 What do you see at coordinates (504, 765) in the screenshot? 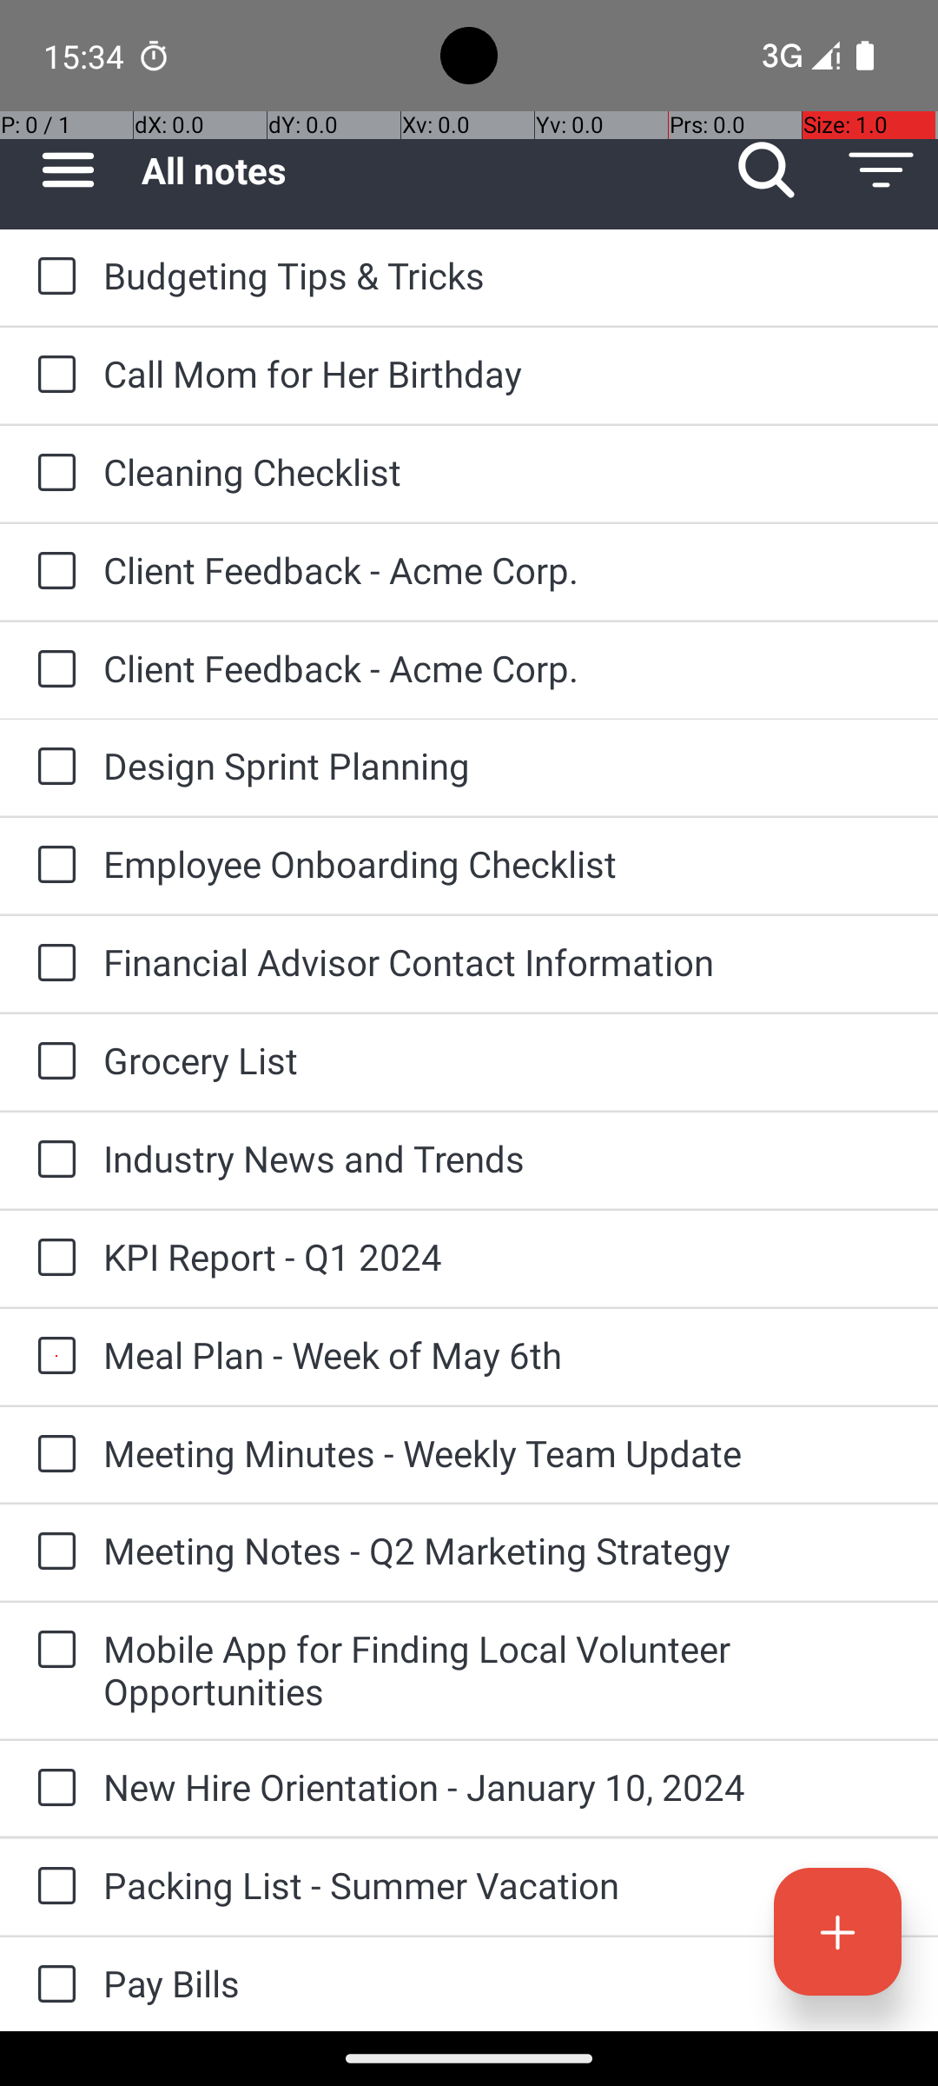
I see `Design Sprint Planning` at bounding box center [504, 765].